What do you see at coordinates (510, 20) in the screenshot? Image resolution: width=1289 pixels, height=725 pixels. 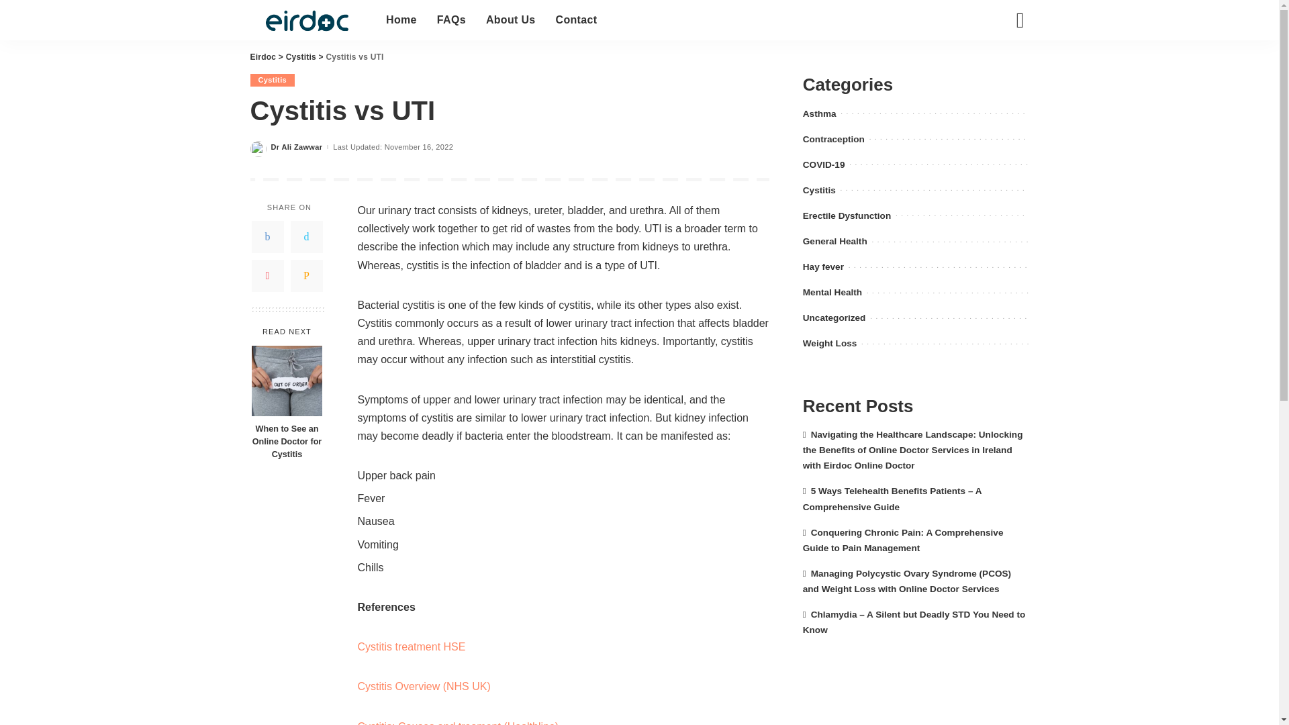 I see `About Us` at bounding box center [510, 20].